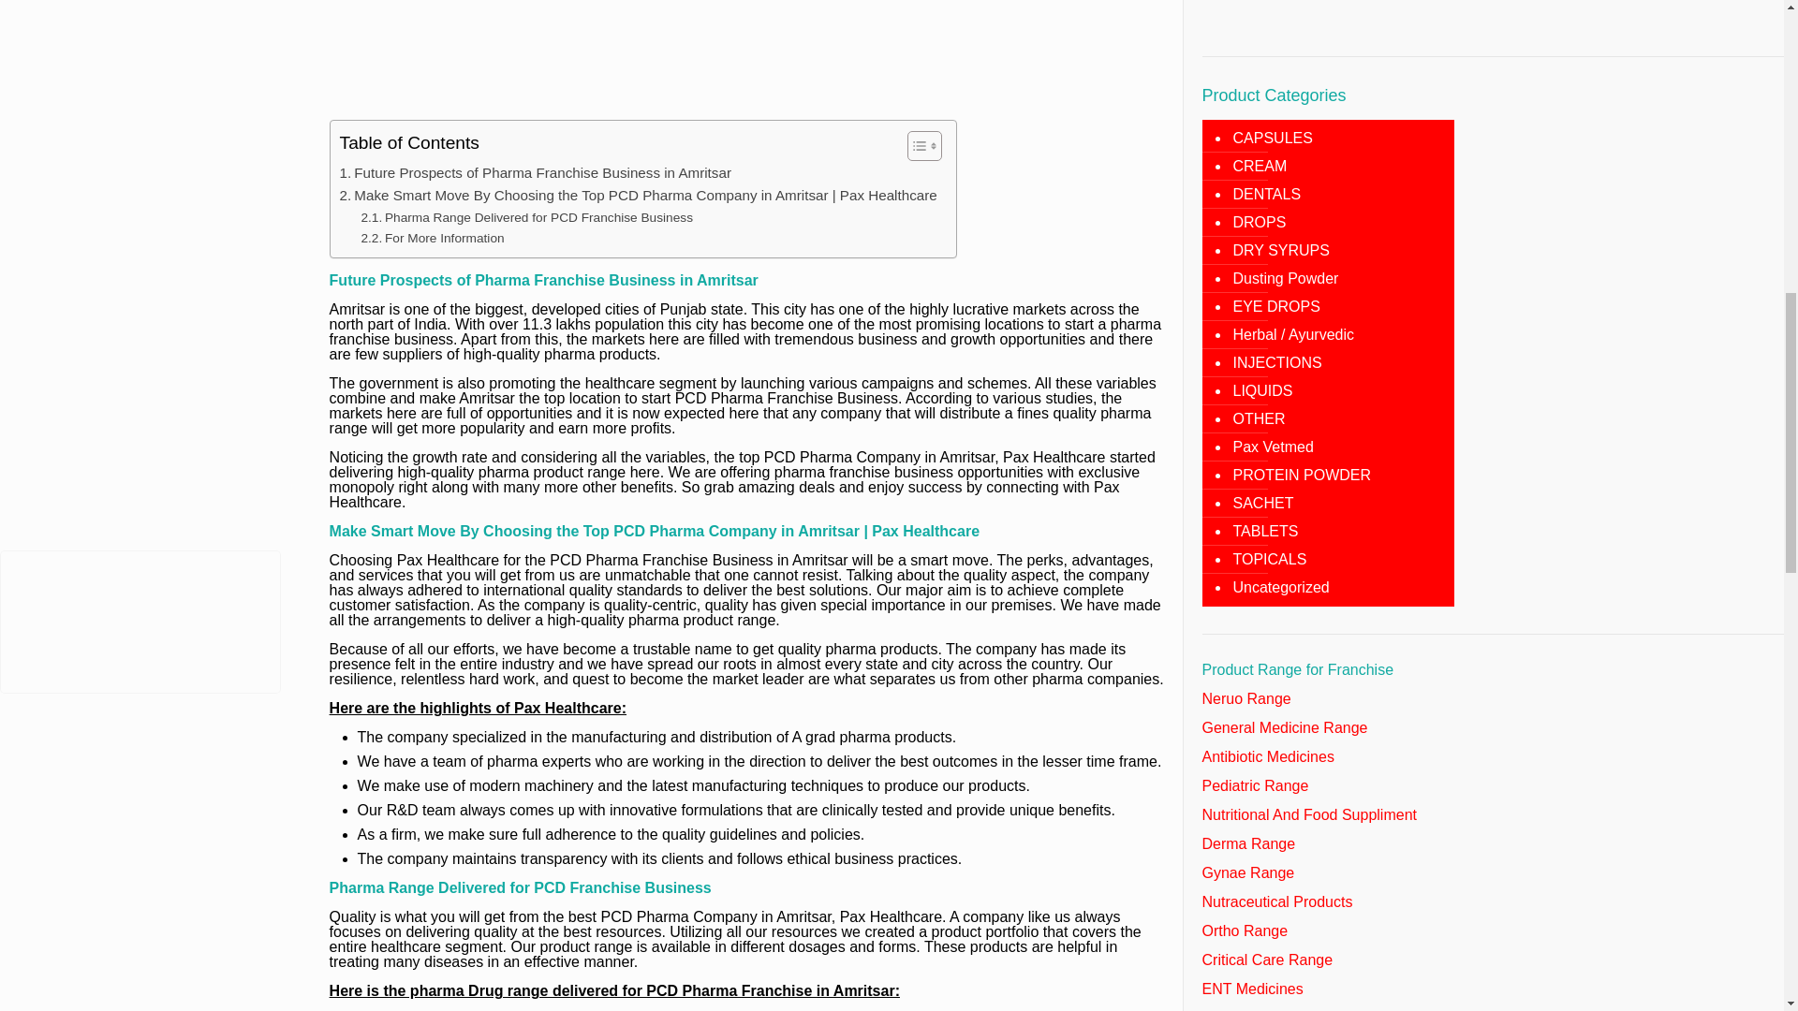 The height and width of the screenshot is (1011, 1798). What do you see at coordinates (536, 172) in the screenshot?
I see `Future Prospects of Pharma Franchise Business in Amritsar` at bounding box center [536, 172].